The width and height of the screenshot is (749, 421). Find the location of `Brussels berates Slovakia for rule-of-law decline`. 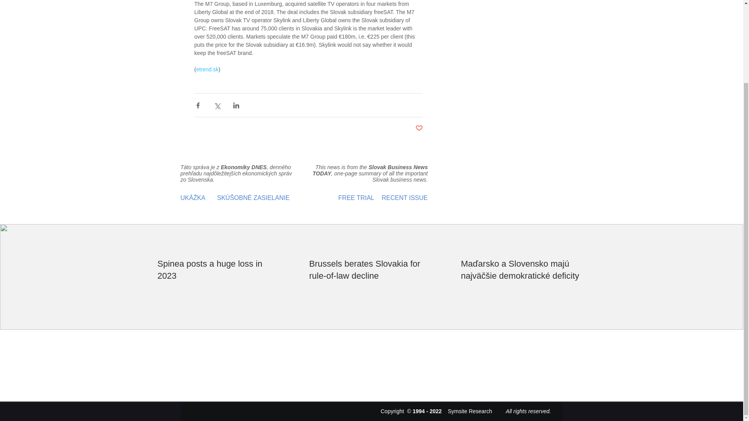

Brussels berates Slovakia for rule-of-law decline is located at coordinates (371, 270).